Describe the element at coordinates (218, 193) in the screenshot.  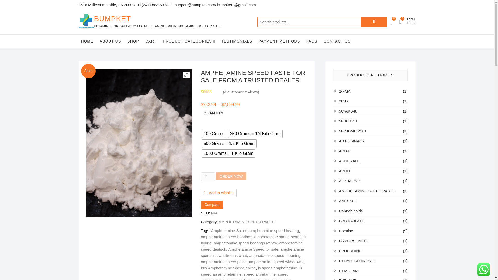
I see `Add to wishlist` at that location.